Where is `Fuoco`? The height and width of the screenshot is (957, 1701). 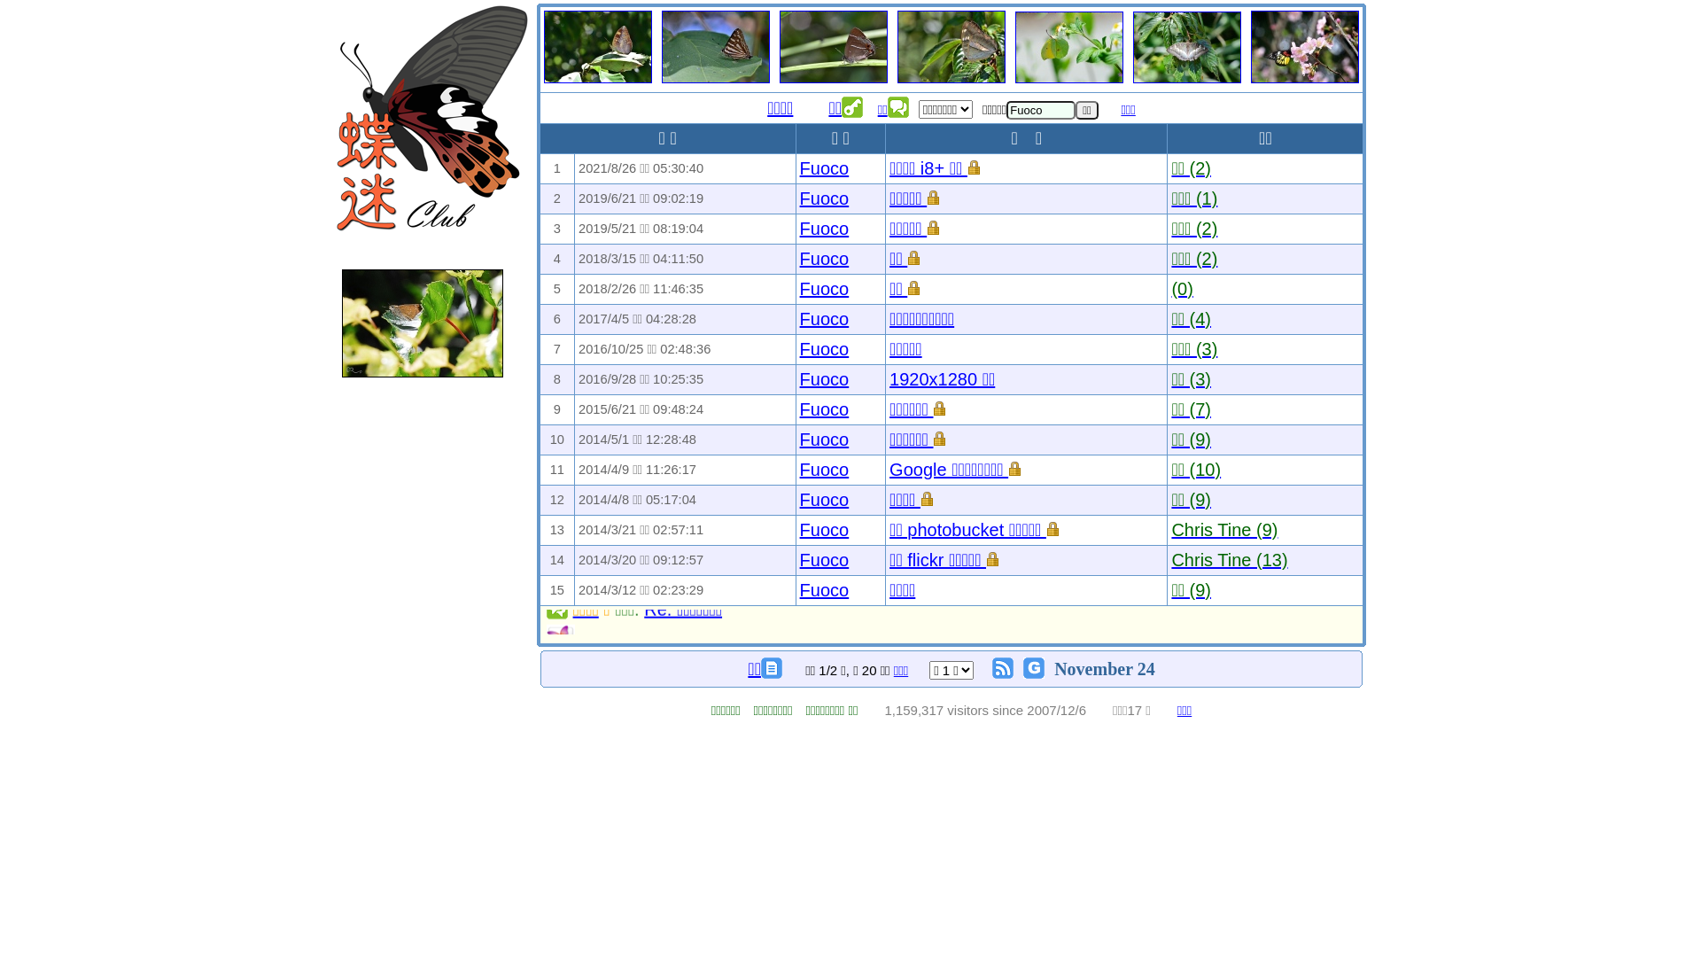
Fuoco is located at coordinates (825, 500).